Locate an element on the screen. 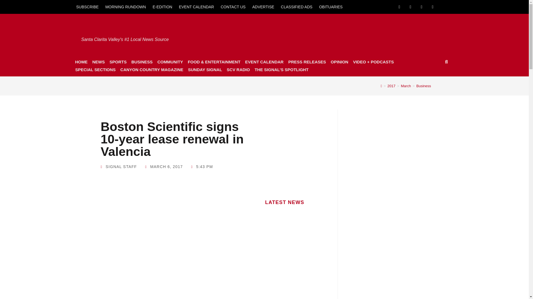 This screenshot has width=533, height=299. MORNING RUNDOWN is located at coordinates (125, 7).